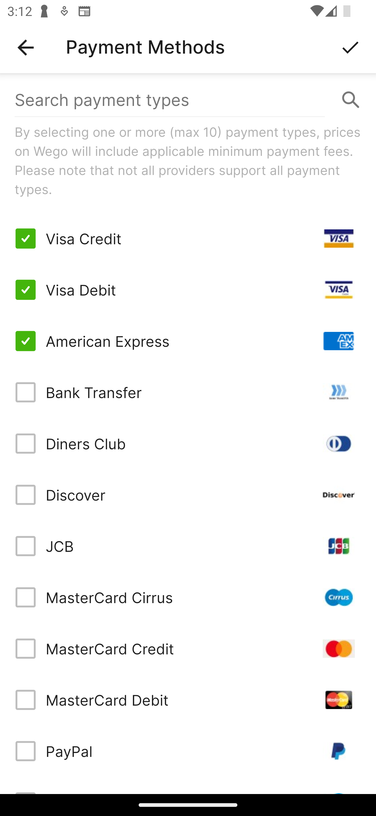  I want to click on Bank Transfer, so click(188, 392).